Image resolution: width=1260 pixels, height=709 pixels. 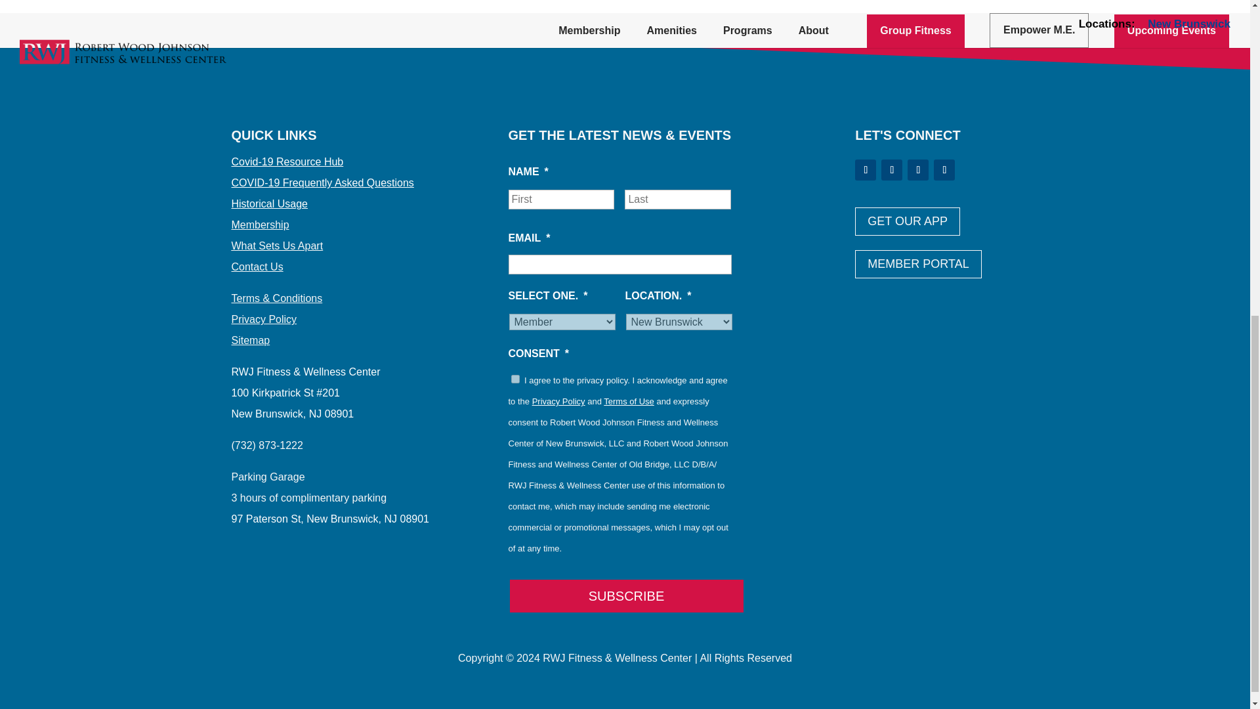 I want to click on Follow on Facebook, so click(x=865, y=170).